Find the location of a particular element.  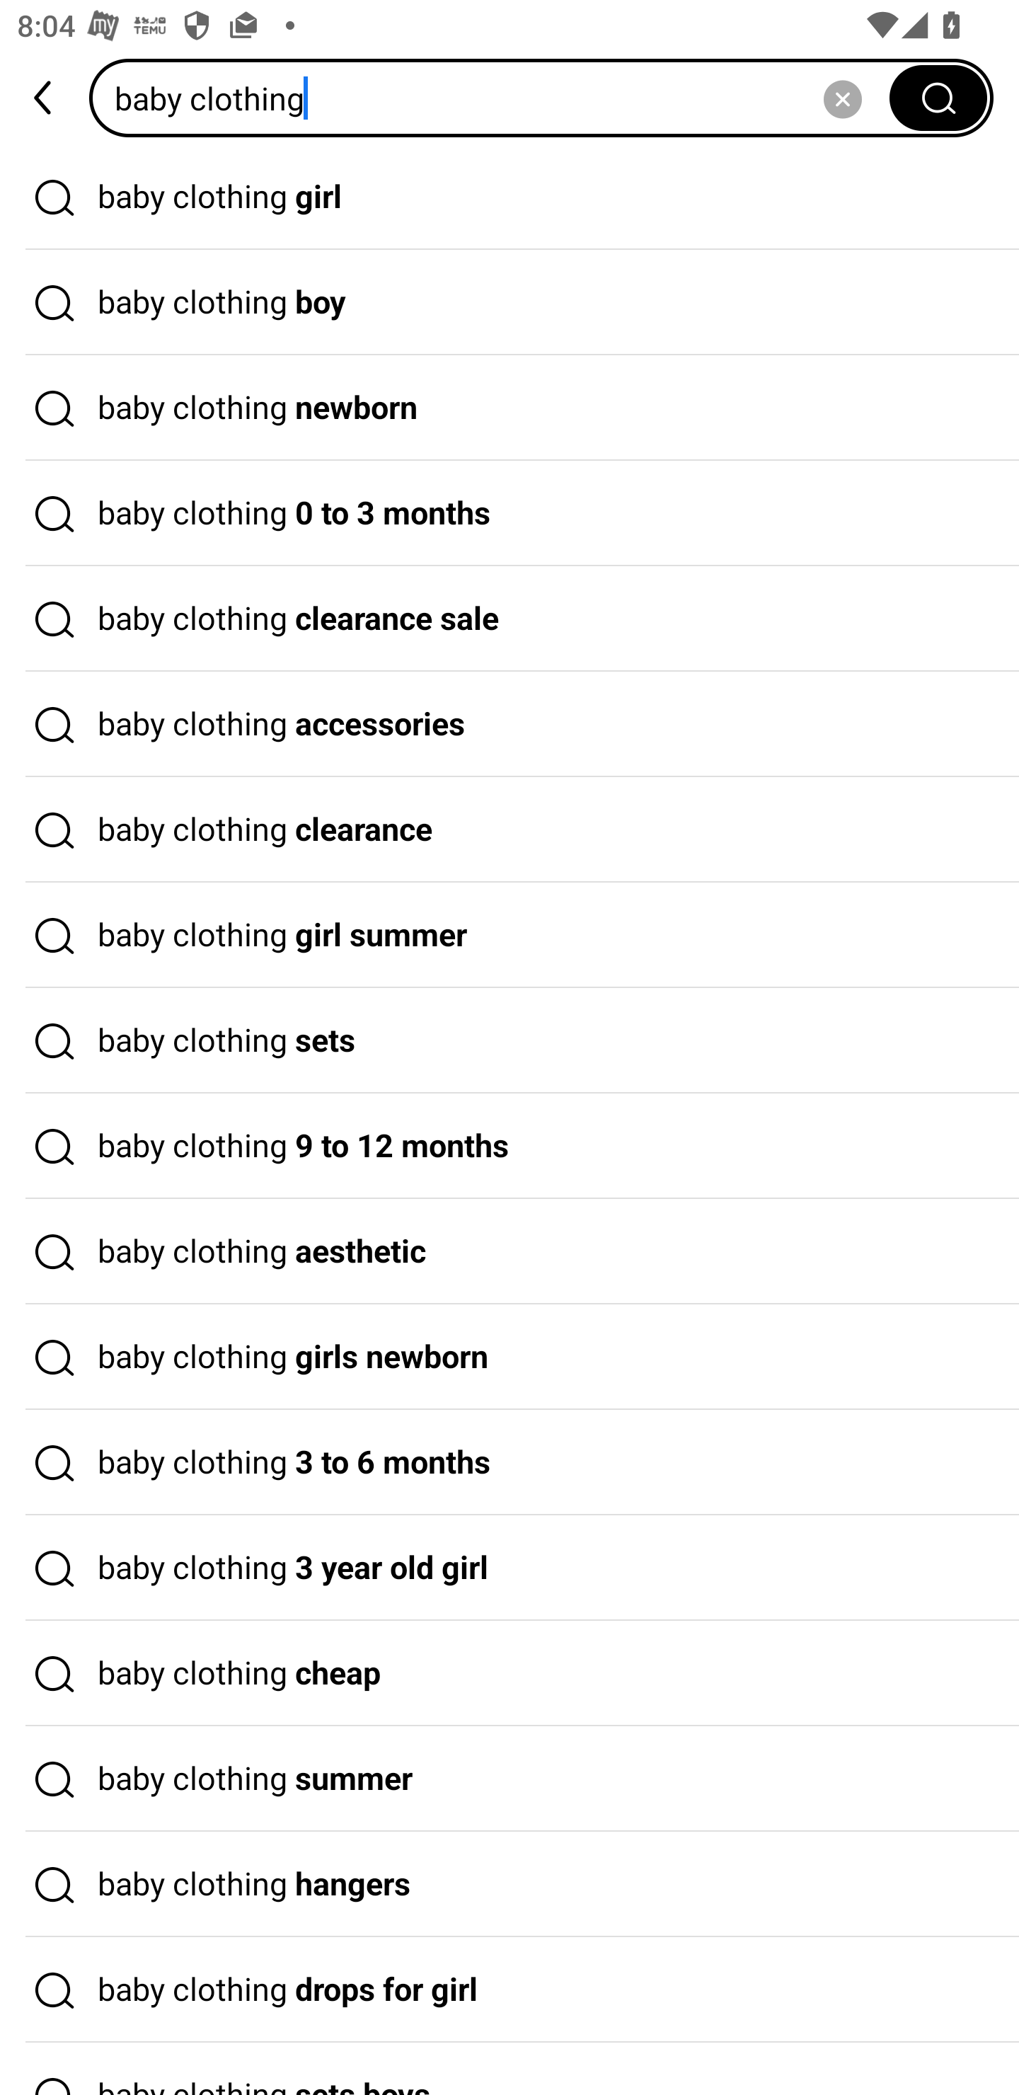

baby clothing 9 to 12 months is located at coordinates (509, 1146).